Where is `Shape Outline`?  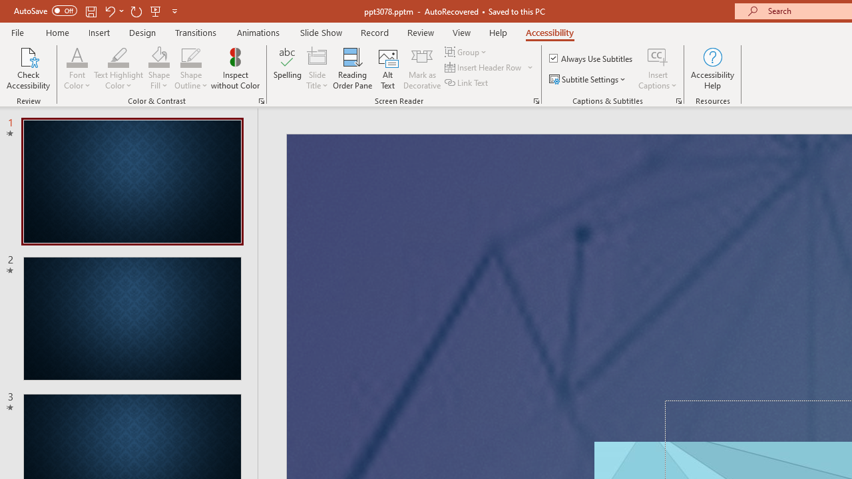 Shape Outline is located at coordinates (190, 56).